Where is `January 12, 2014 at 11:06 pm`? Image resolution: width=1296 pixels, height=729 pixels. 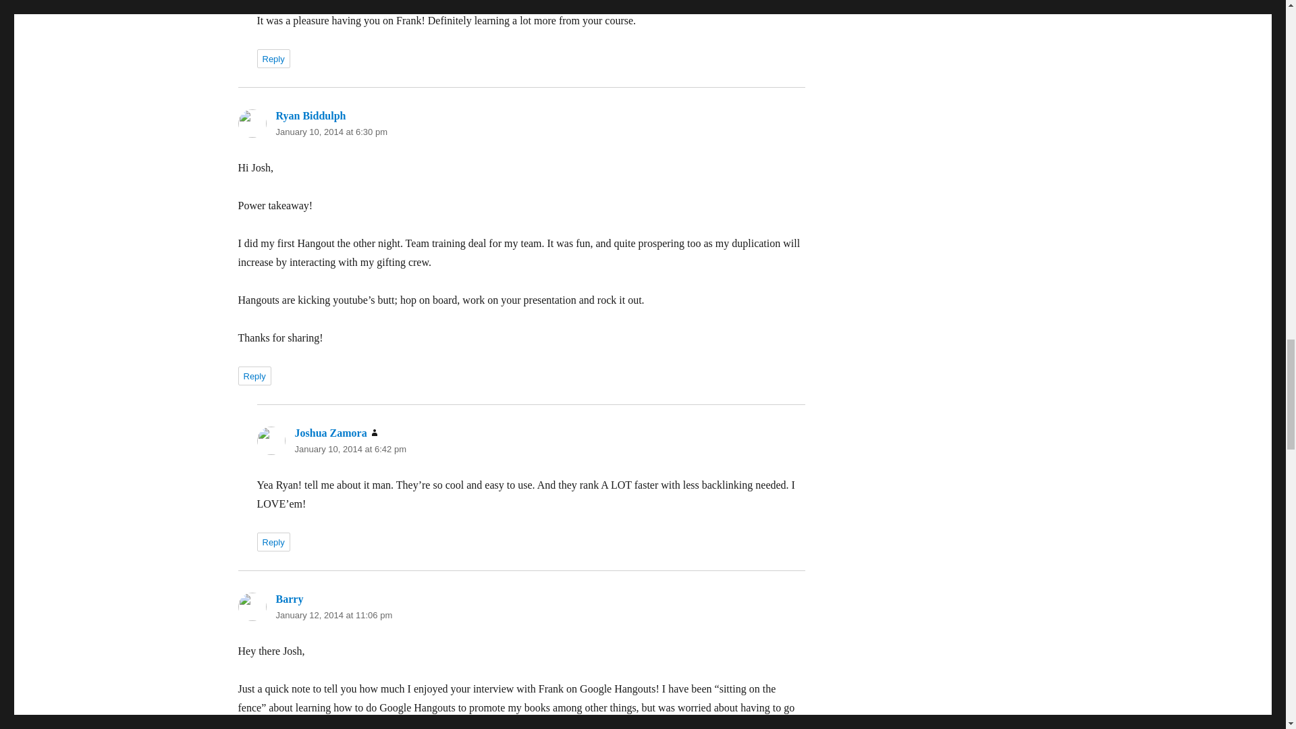 January 12, 2014 at 11:06 pm is located at coordinates (333, 615).